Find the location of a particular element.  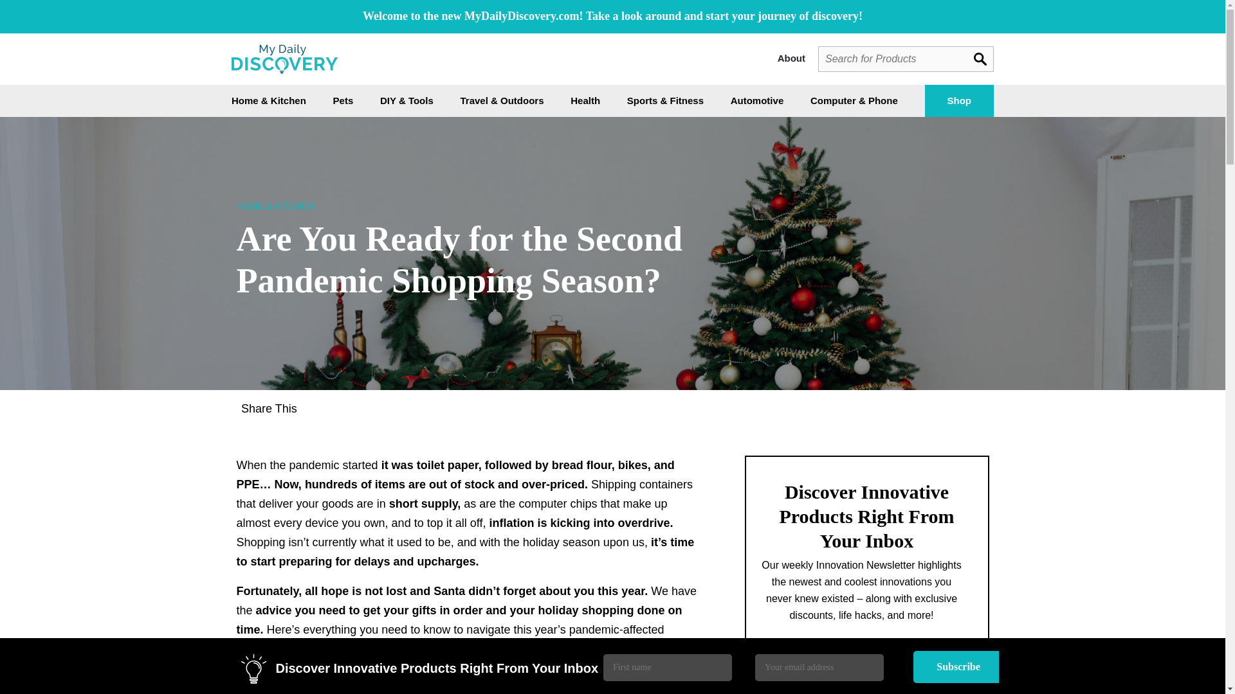

Pets is located at coordinates (343, 100).